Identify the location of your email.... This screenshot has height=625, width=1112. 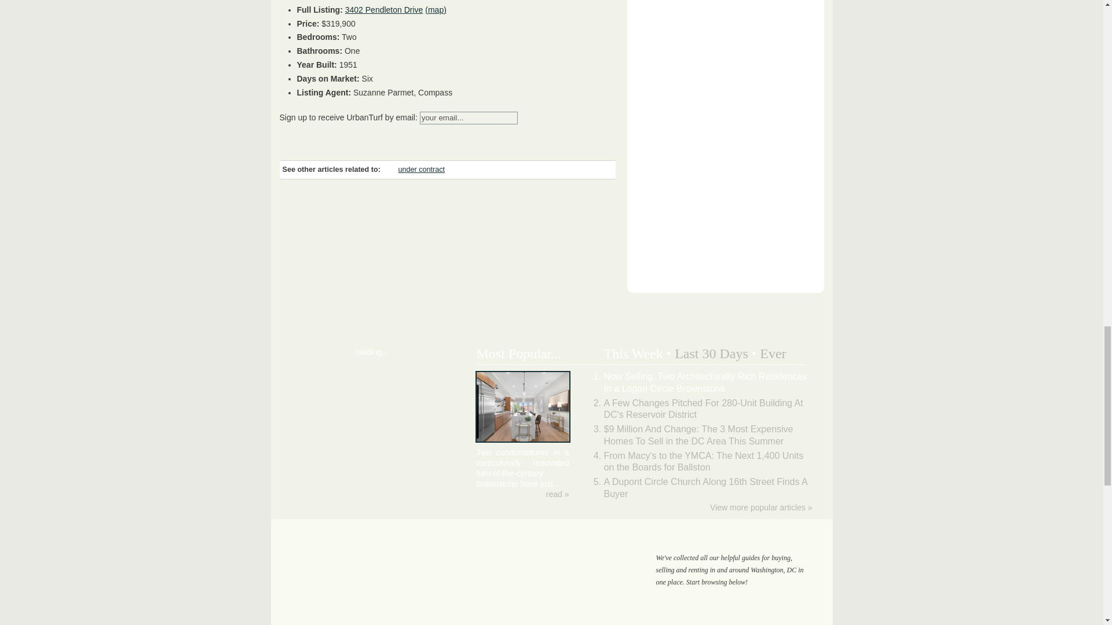
(469, 118).